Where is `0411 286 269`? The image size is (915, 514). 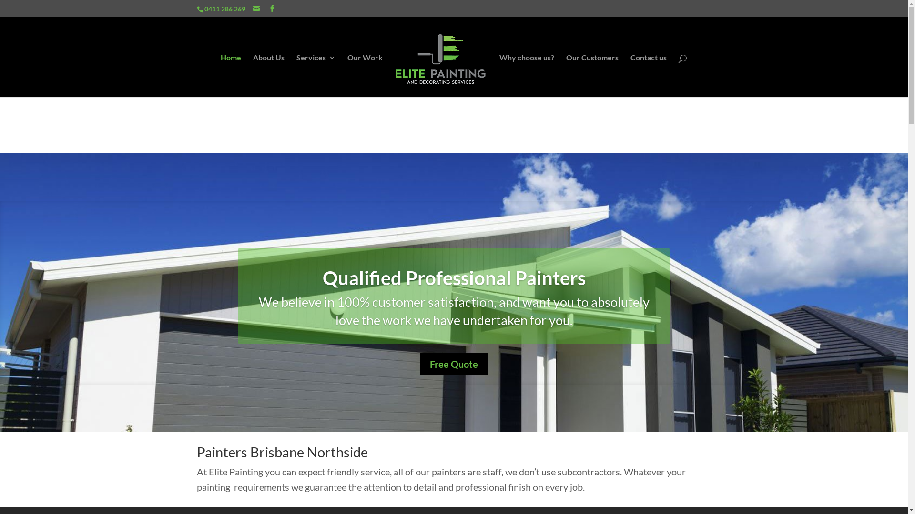
0411 286 269 is located at coordinates (224, 9).